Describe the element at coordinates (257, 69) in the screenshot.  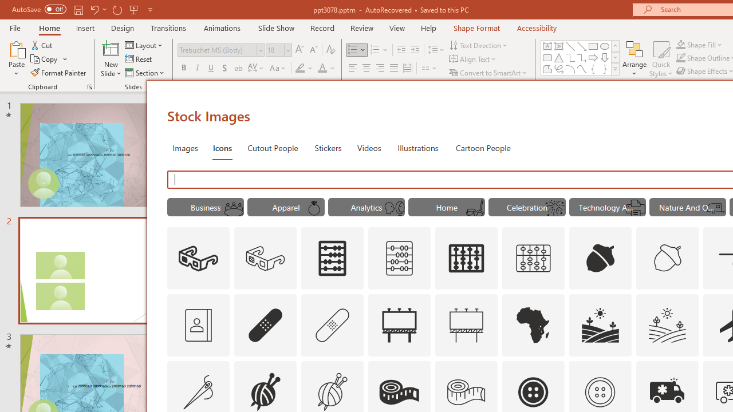
I see `Character Spacing` at that location.